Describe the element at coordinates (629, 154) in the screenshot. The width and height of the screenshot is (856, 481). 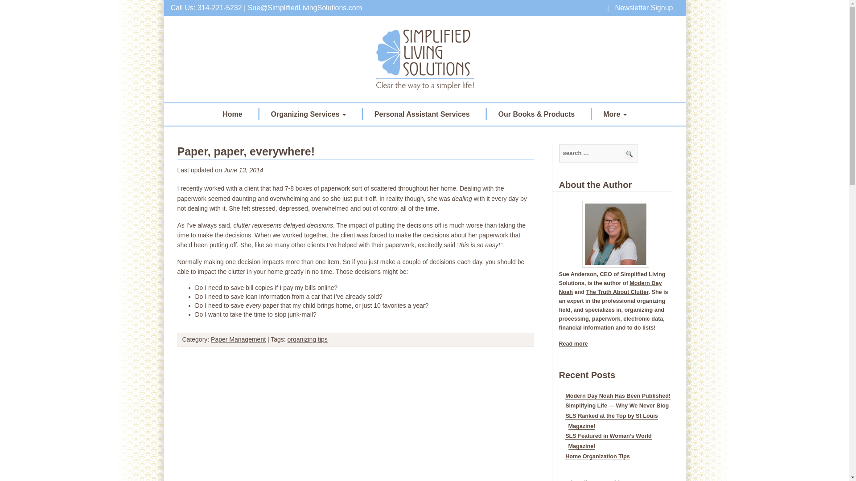
I see `Search` at that location.